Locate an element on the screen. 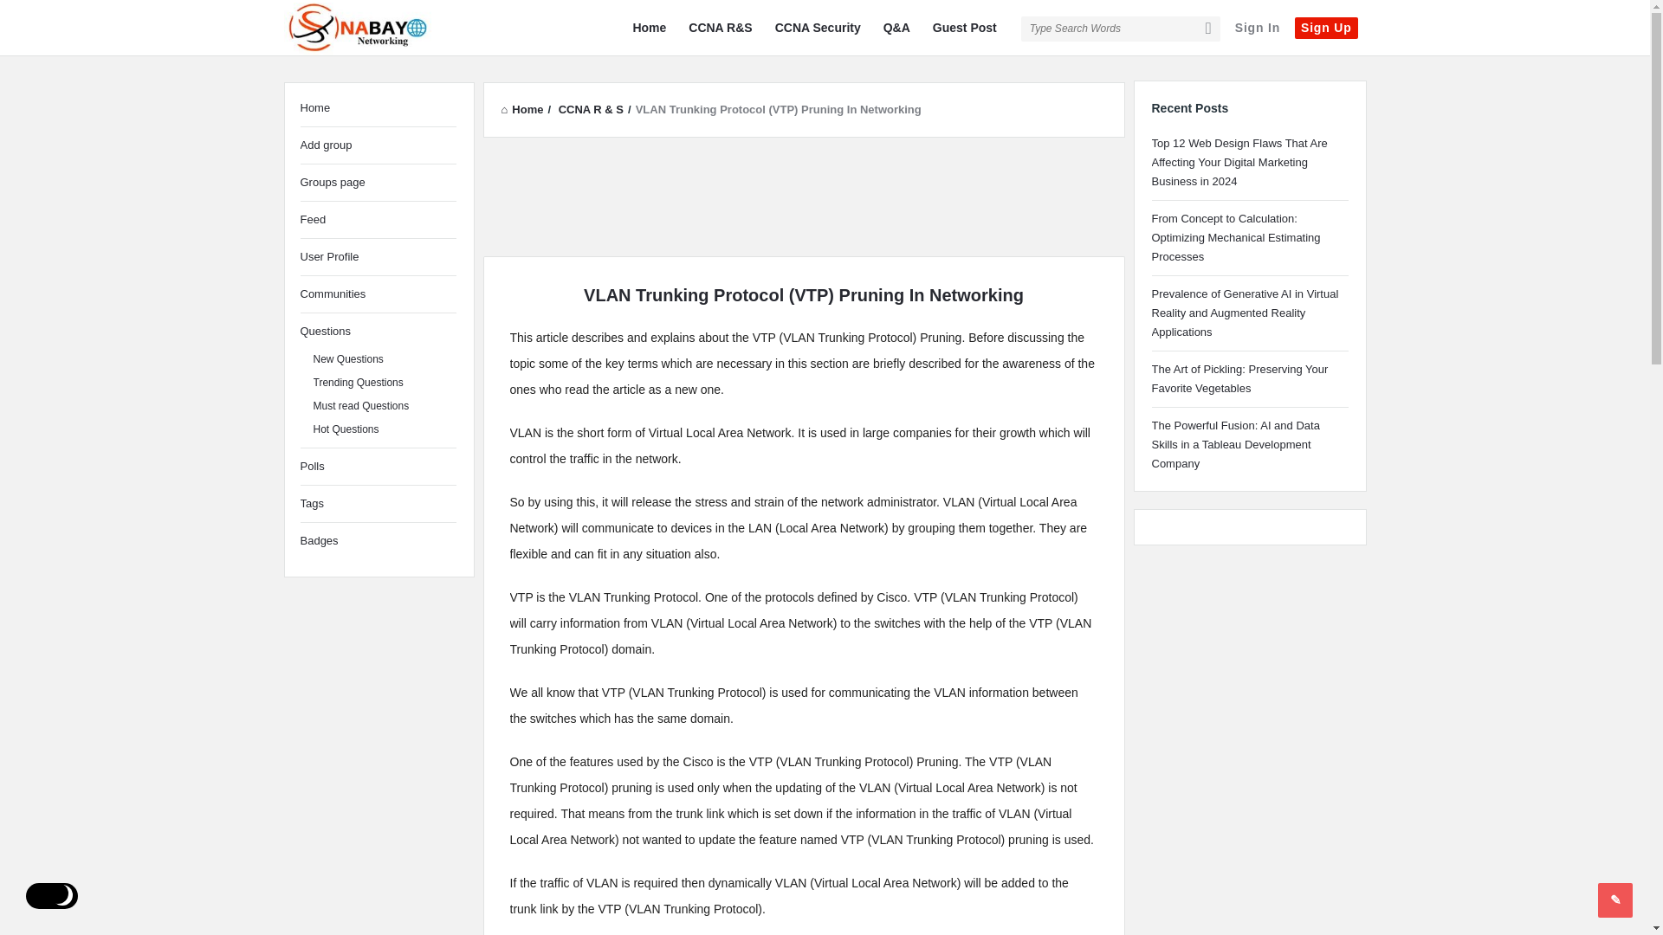  Home is located at coordinates (521, 109).